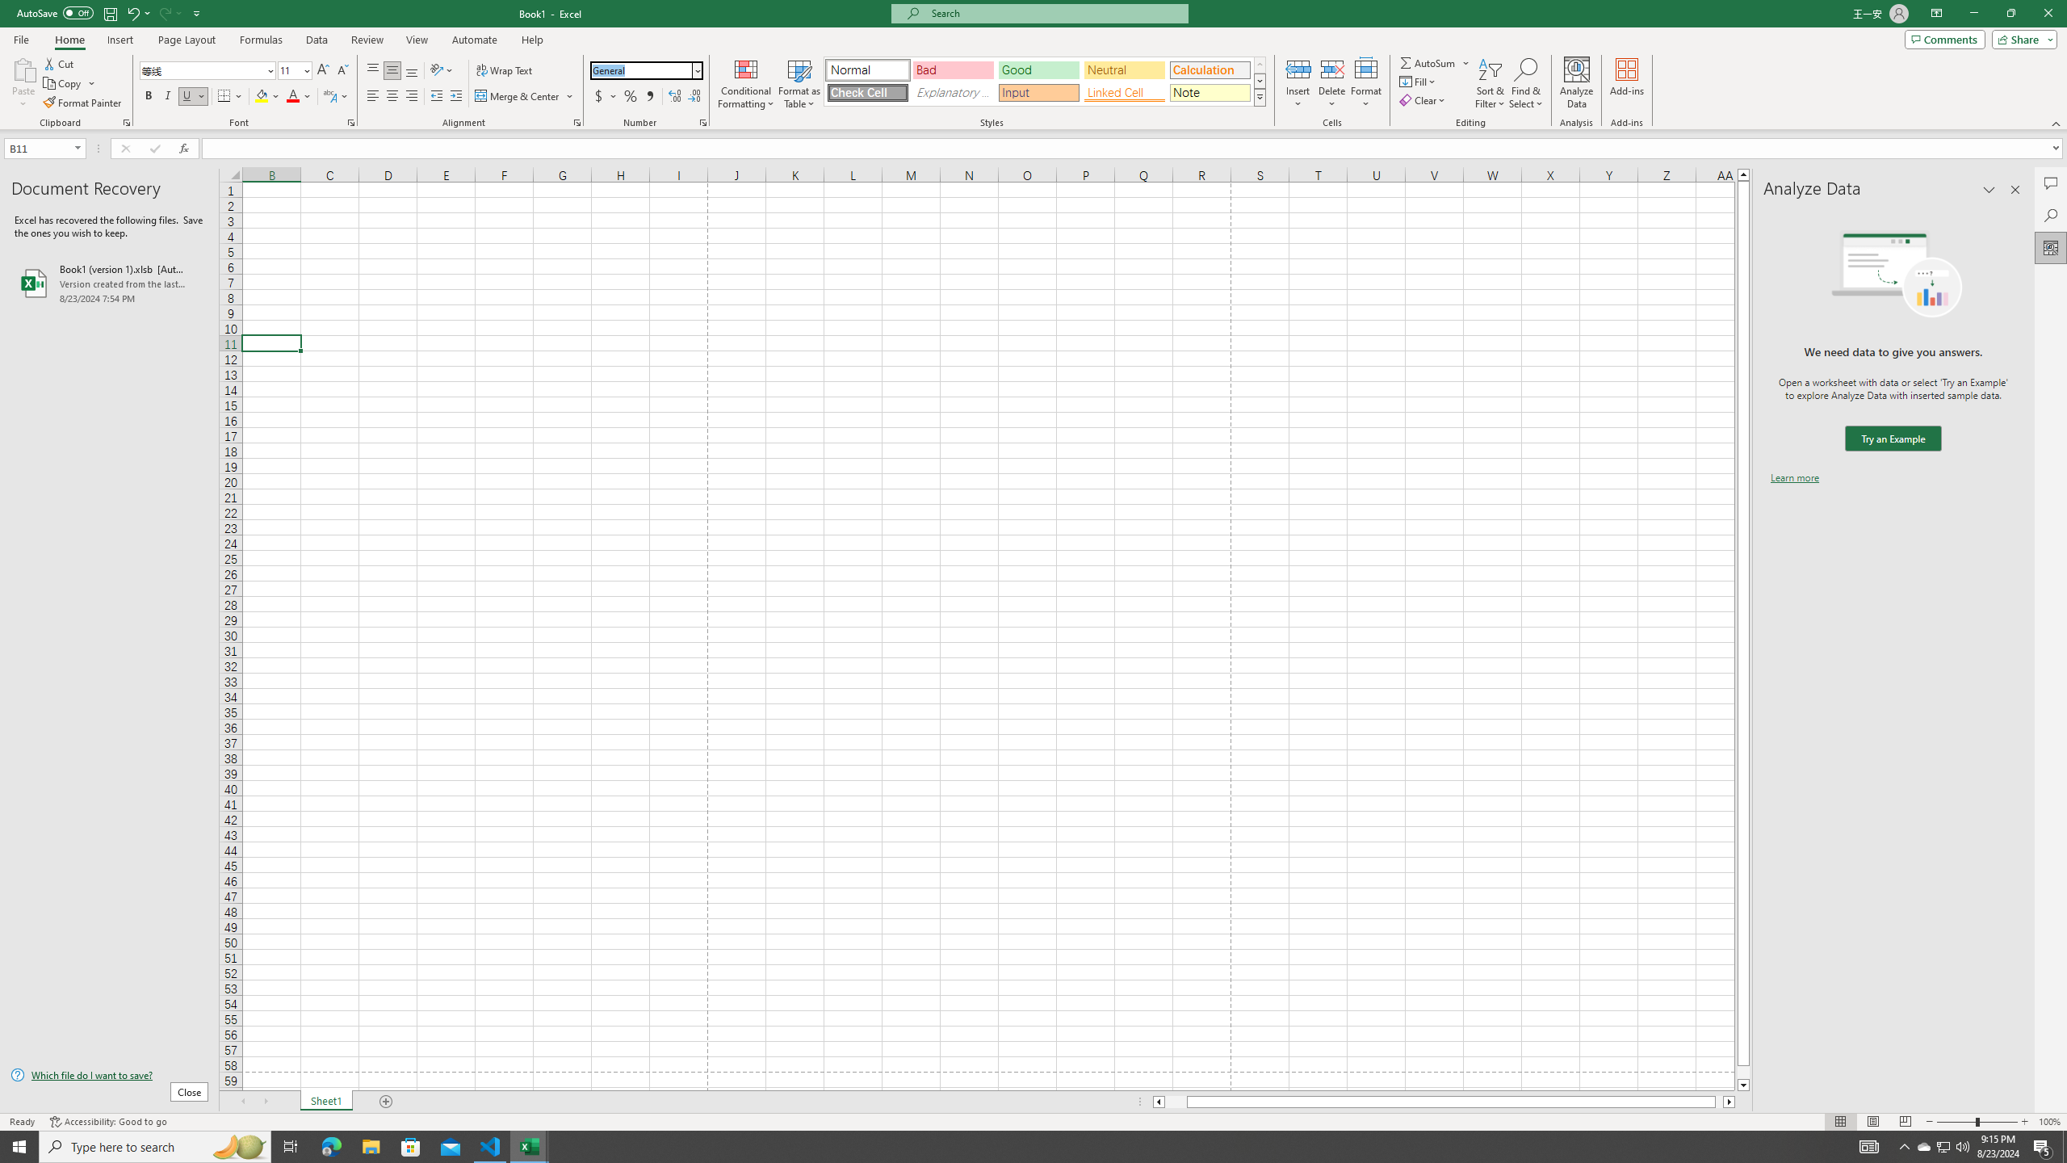  I want to click on Merge & Center, so click(525, 97).